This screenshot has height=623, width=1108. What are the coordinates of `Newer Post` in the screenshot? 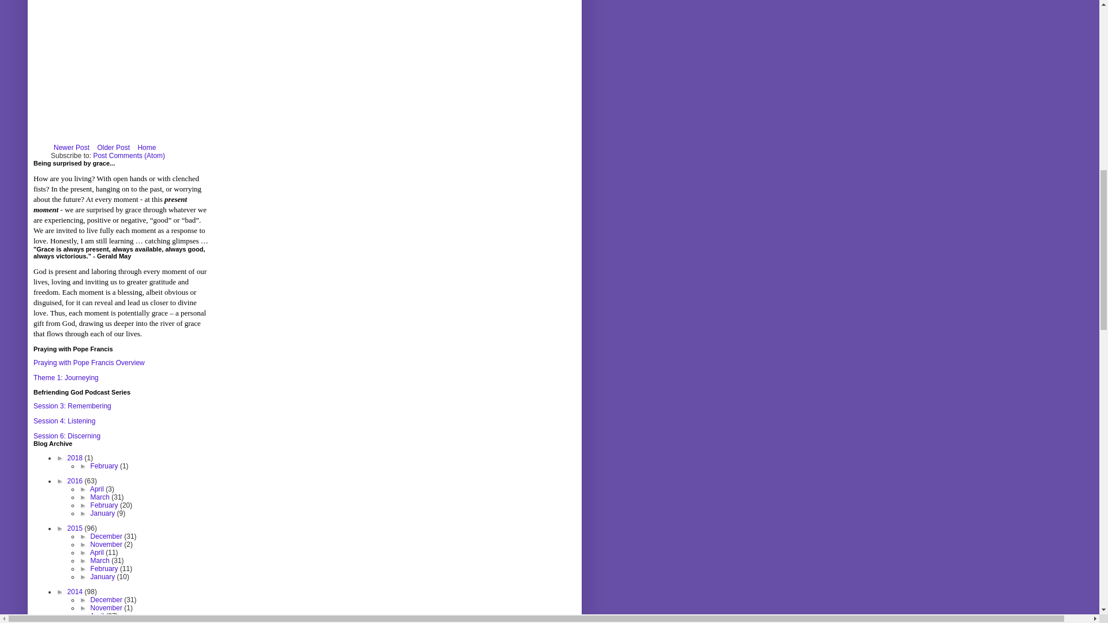 It's located at (72, 148).